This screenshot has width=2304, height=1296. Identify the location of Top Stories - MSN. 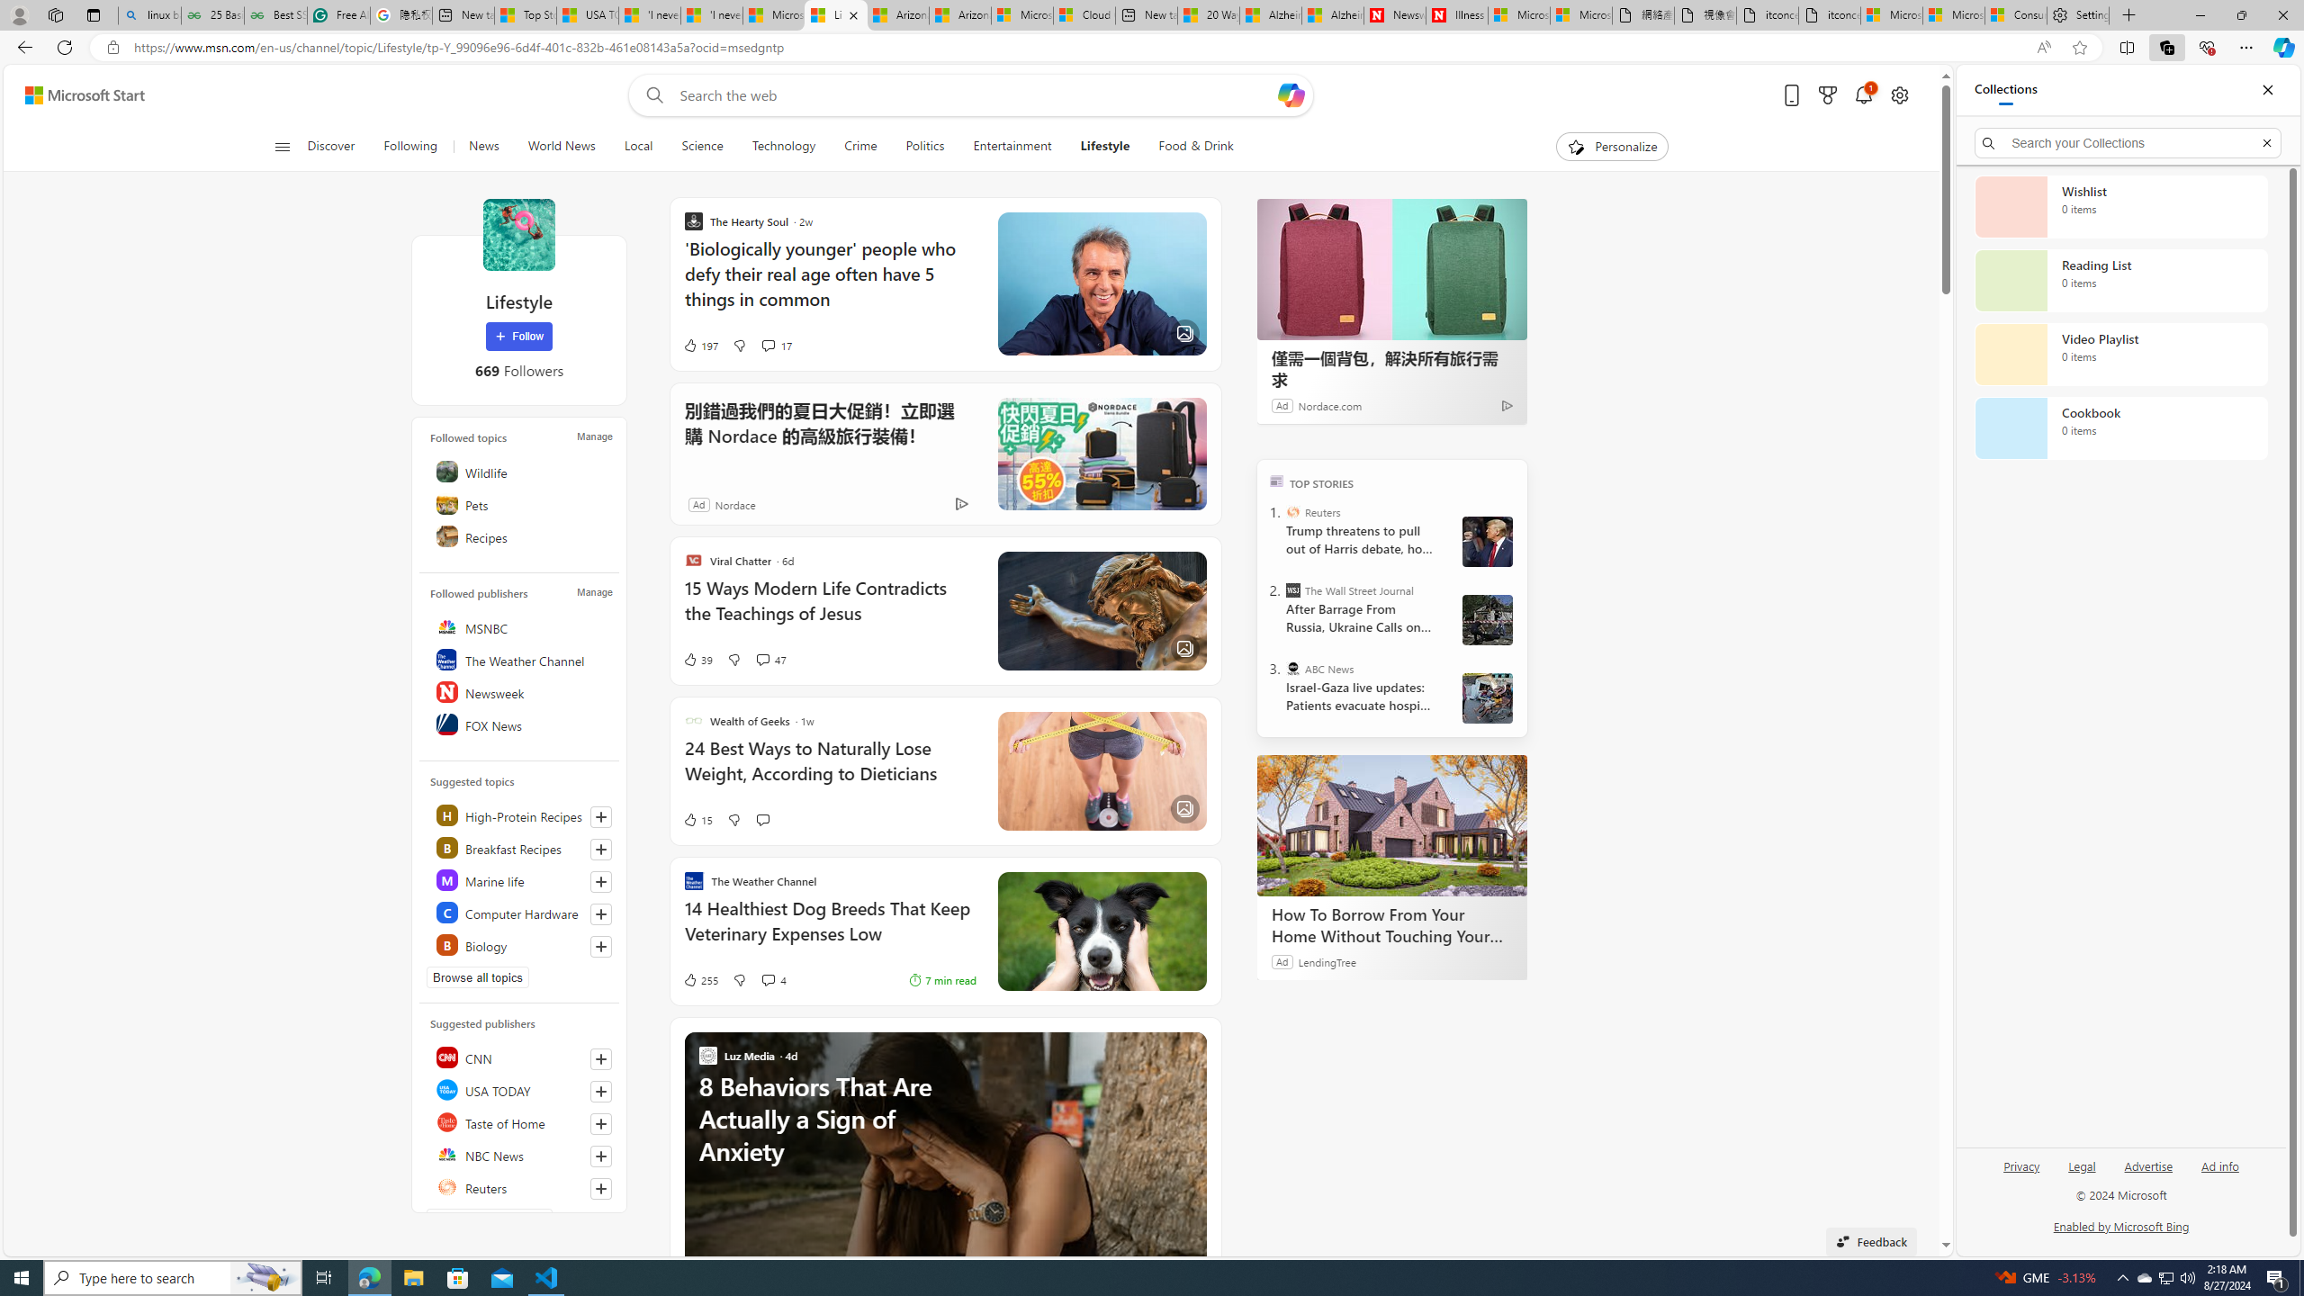
(526, 15).